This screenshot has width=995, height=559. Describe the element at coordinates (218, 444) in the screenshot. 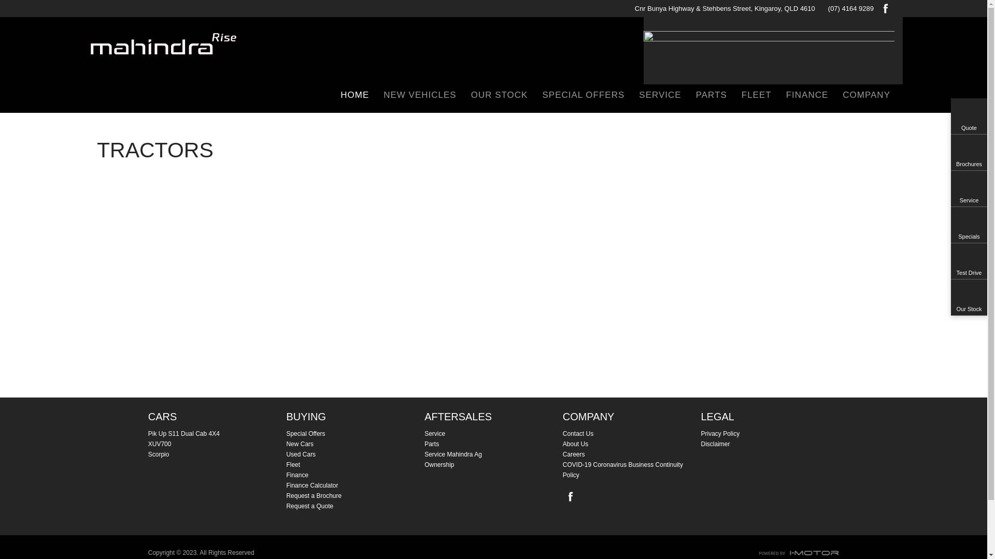

I see `XUV700` at that location.